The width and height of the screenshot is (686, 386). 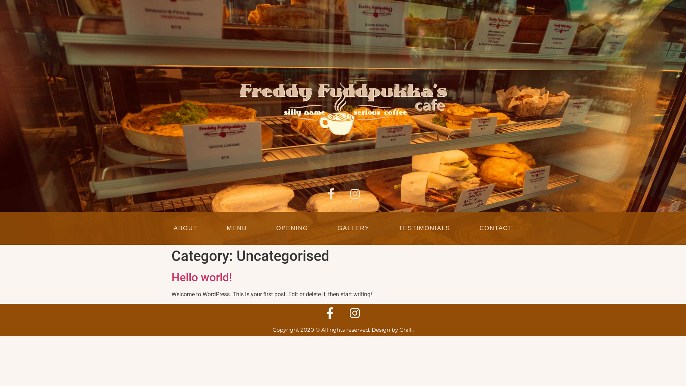 What do you see at coordinates (354, 228) in the screenshot?
I see `GALLERY` at bounding box center [354, 228].